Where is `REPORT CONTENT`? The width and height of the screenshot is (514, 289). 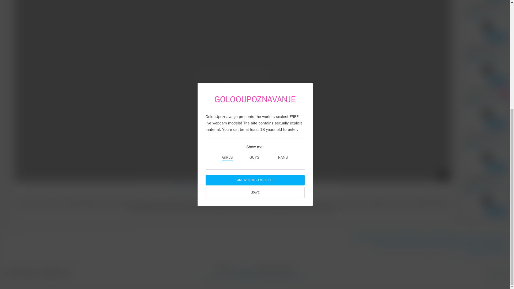 REPORT CONTENT is located at coordinates (458, 245).